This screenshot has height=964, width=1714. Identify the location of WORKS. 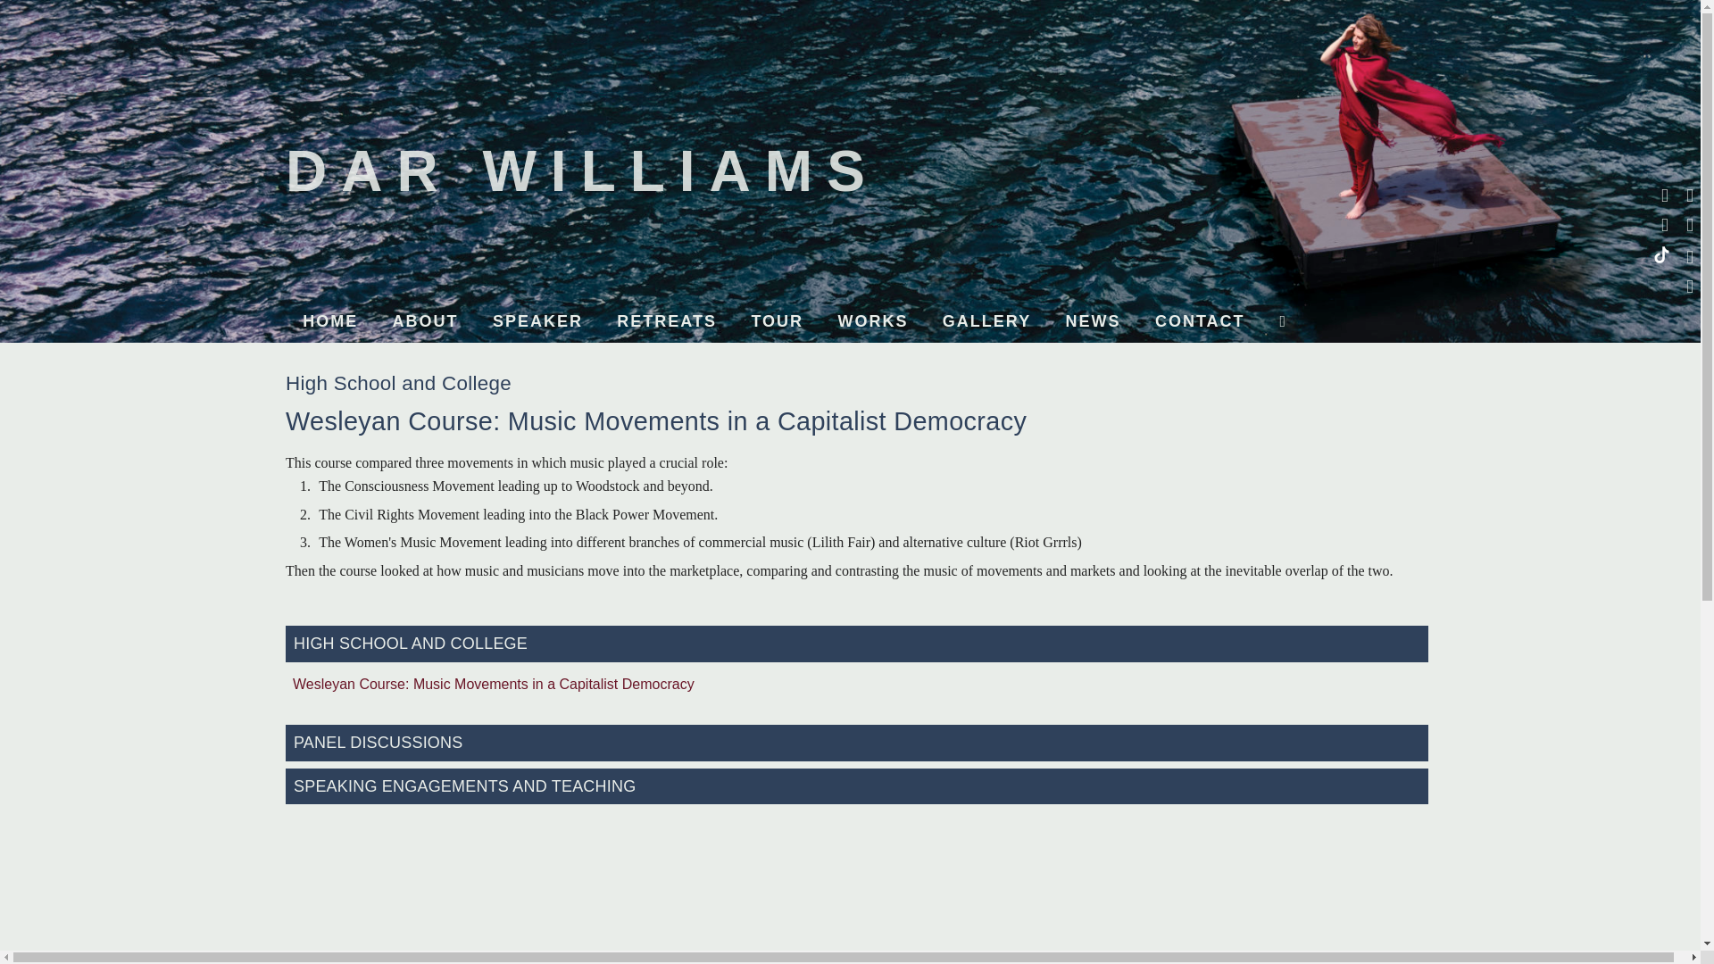
(873, 321).